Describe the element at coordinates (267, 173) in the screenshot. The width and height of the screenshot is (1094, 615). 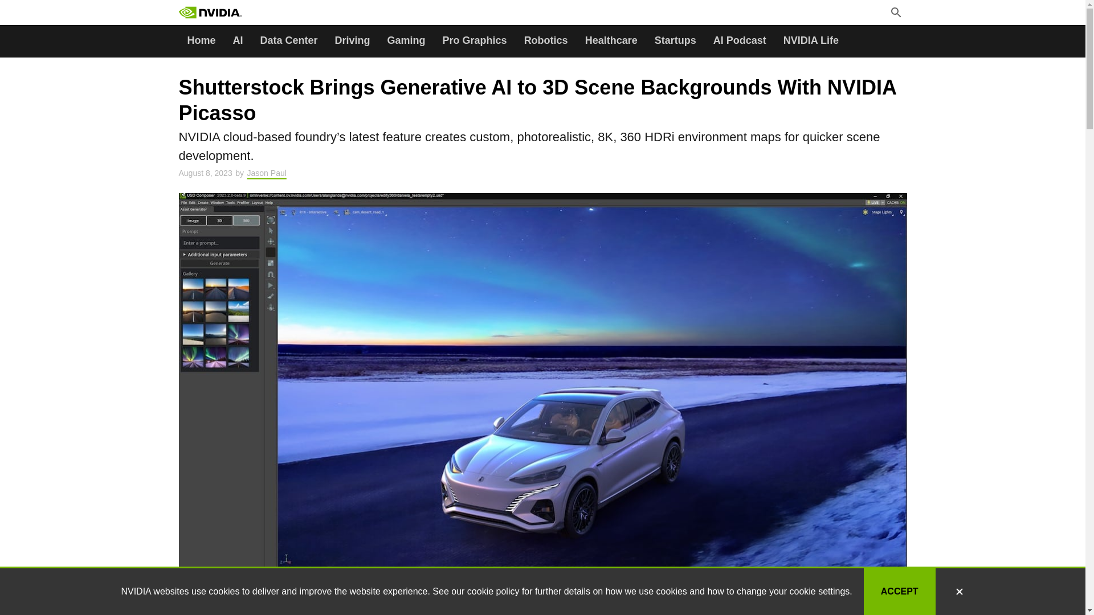
I see `Jason Paul` at that location.